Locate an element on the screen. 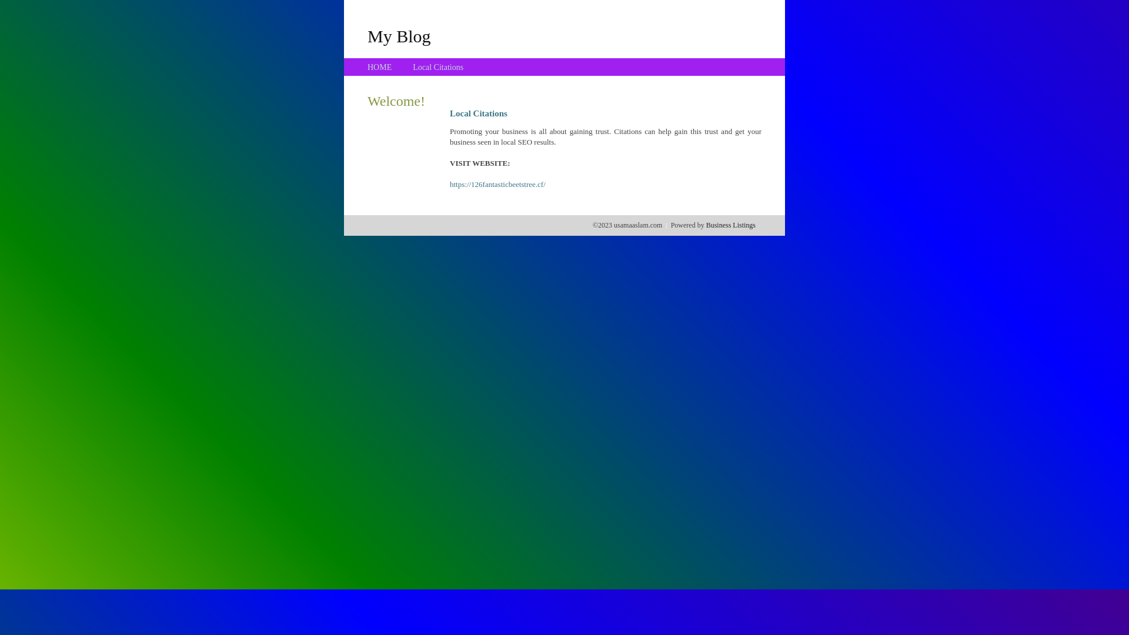 Image resolution: width=1129 pixels, height=635 pixels. My Blog is located at coordinates (399, 36).